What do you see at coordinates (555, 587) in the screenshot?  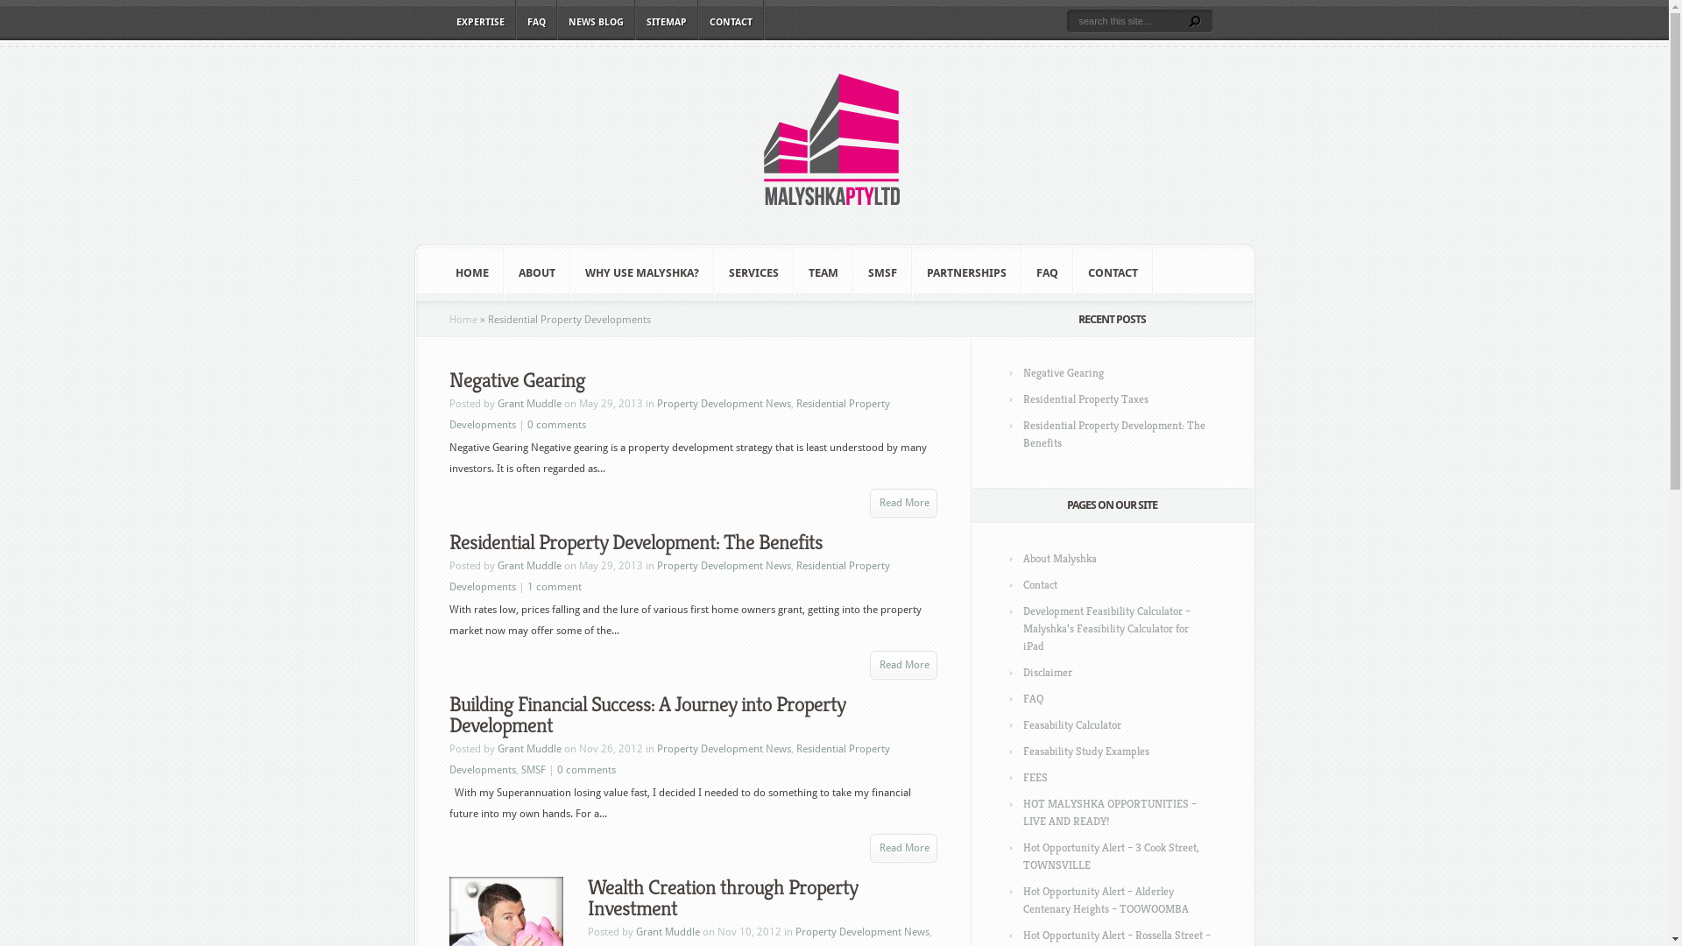 I see `1 comment` at bounding box center [555, 587].